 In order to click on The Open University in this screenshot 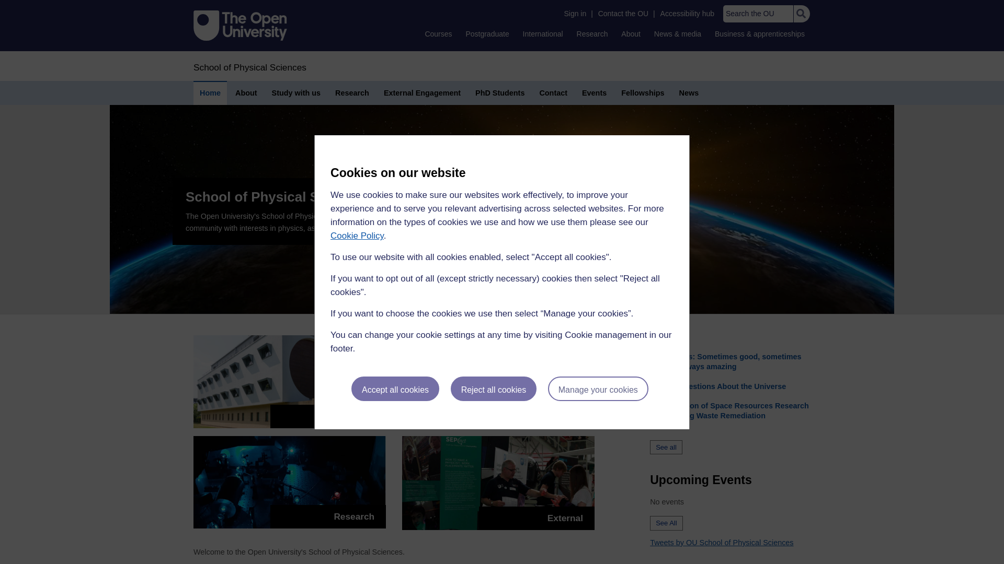, I will do `click(241, 25)`.